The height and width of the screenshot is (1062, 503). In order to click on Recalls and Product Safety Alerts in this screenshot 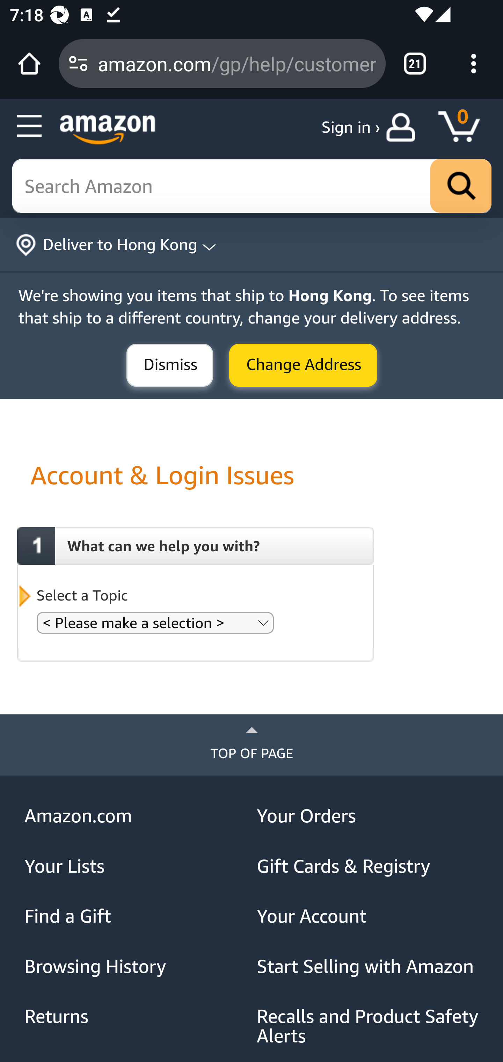, I will do `click(368, 1026)`.